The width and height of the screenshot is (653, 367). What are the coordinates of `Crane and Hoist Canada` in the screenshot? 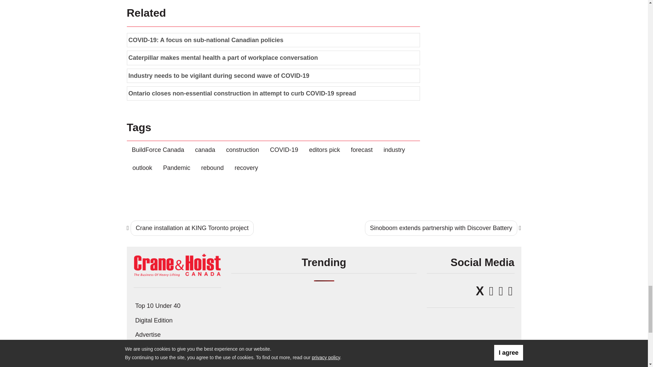 It's located at (177, 264).